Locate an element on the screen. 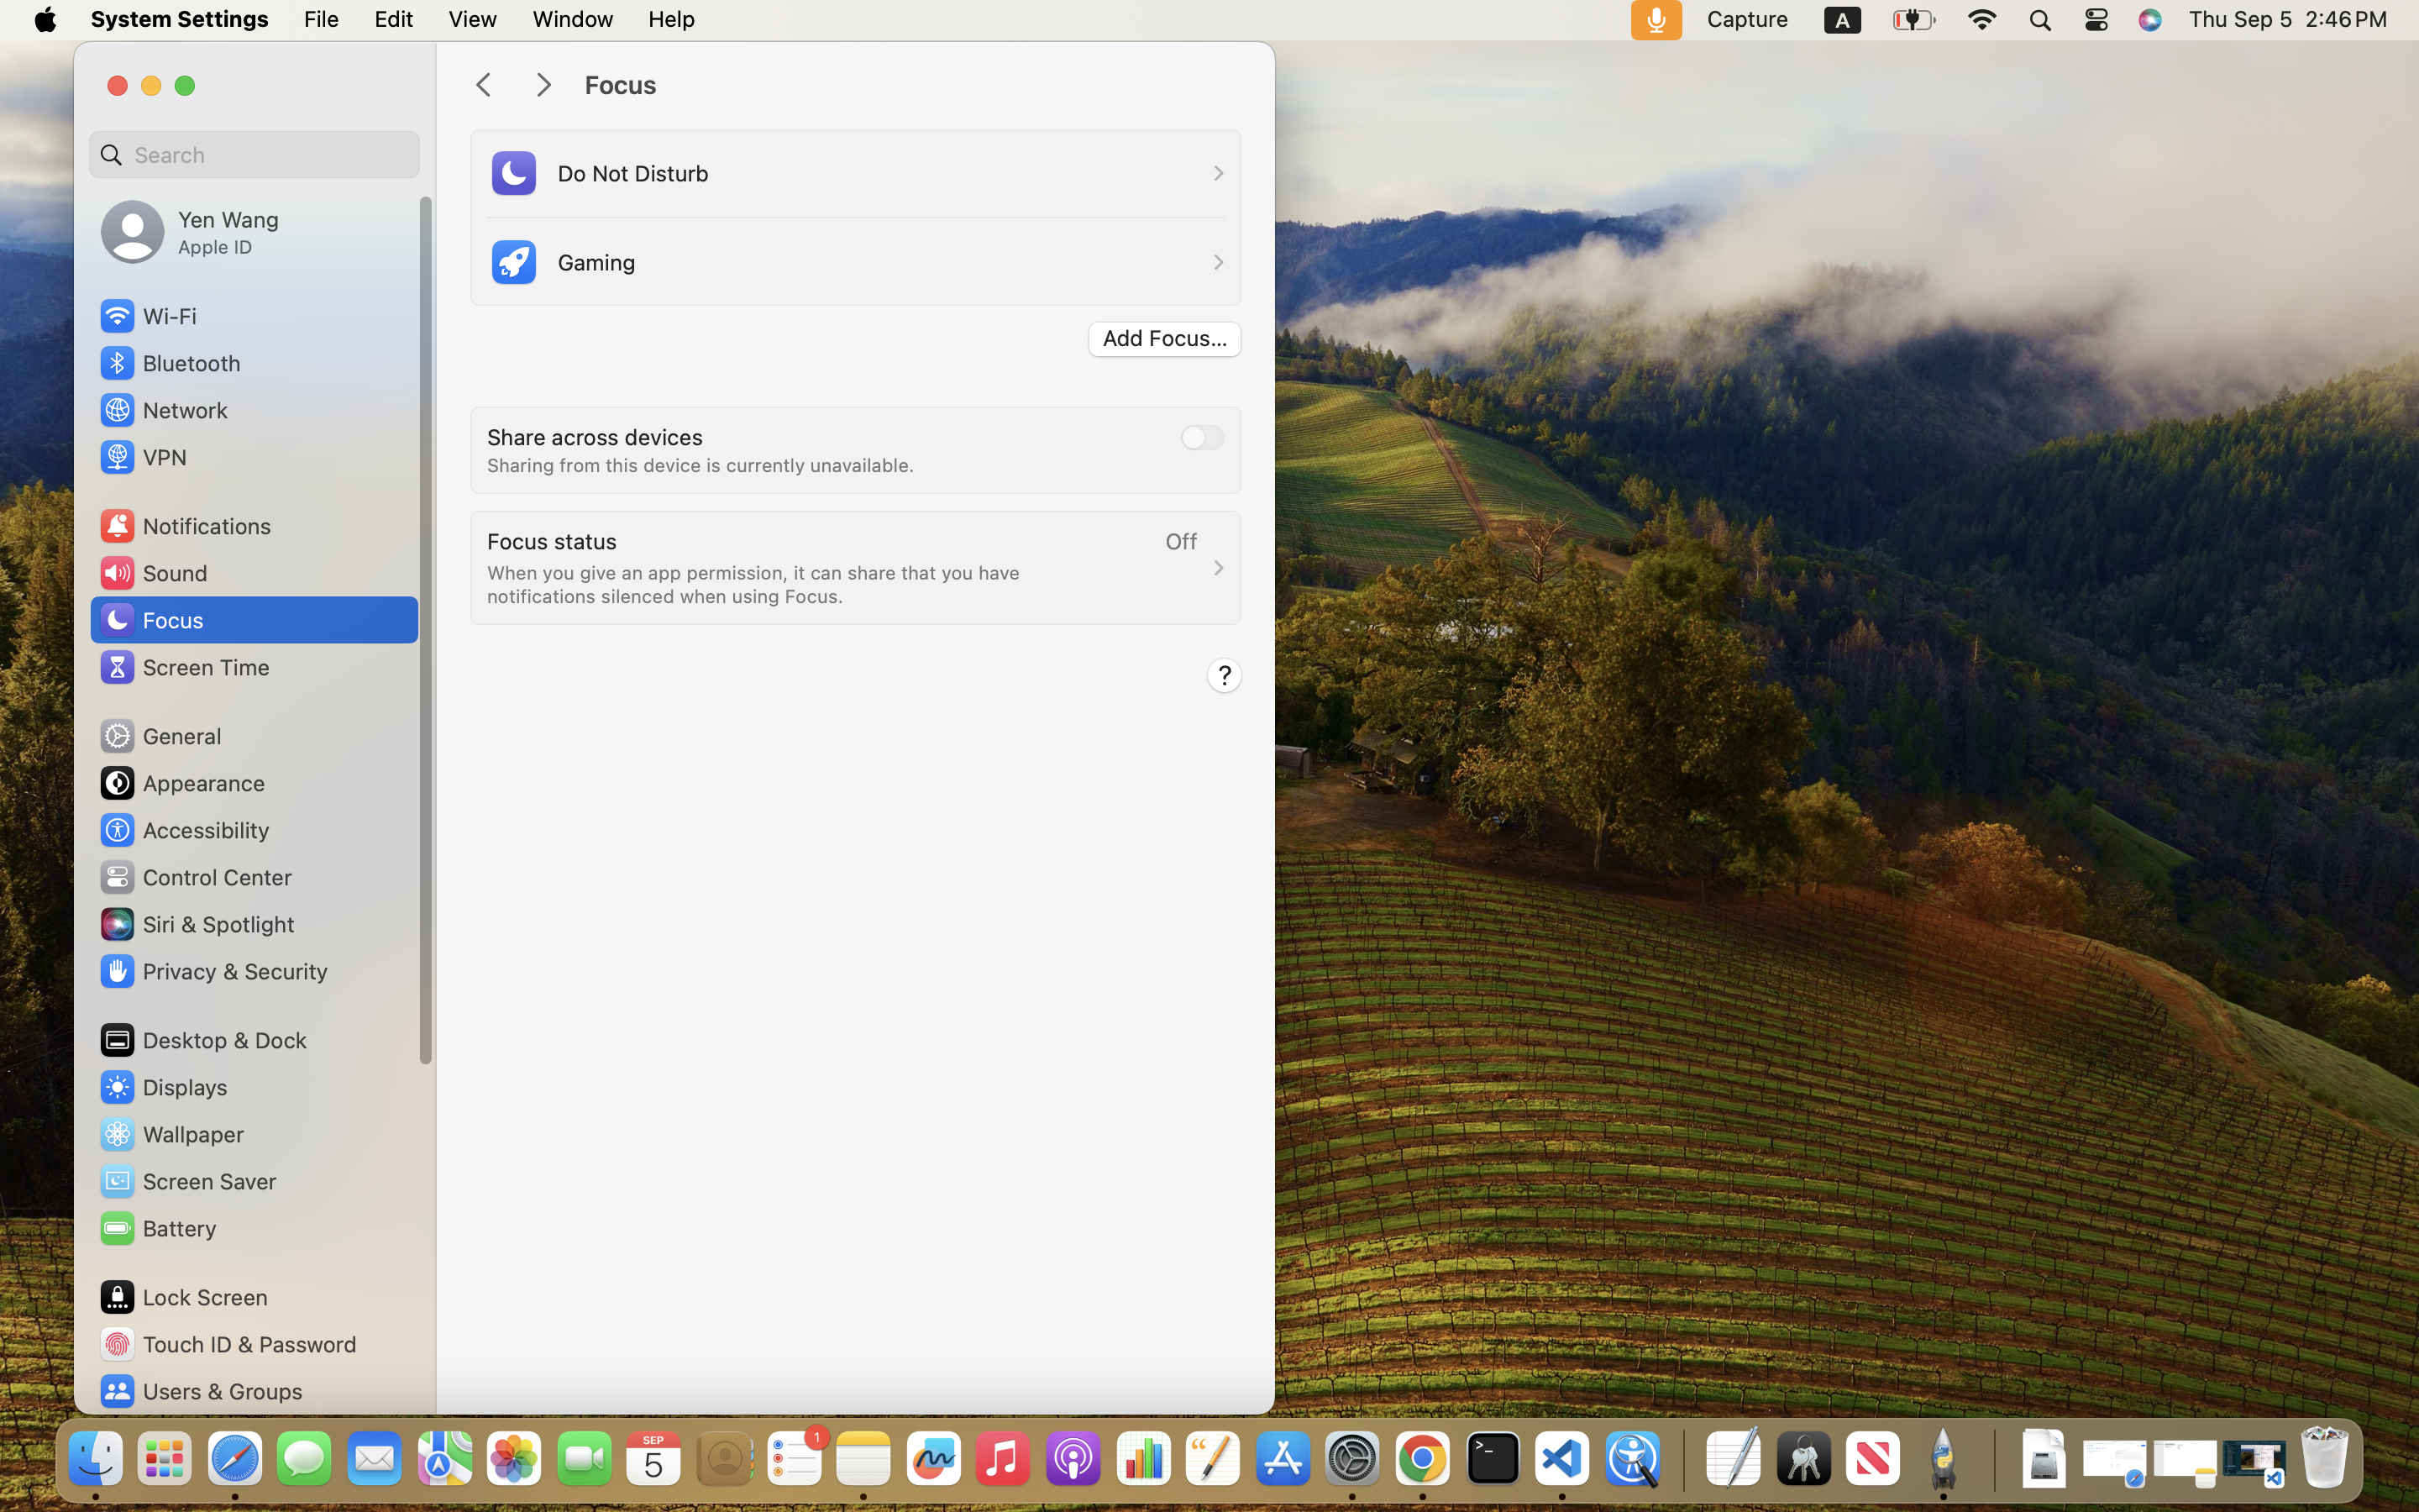 The width and height of the screenshot is (2419, 1512). Displays is located at coordinates (163, 1087).